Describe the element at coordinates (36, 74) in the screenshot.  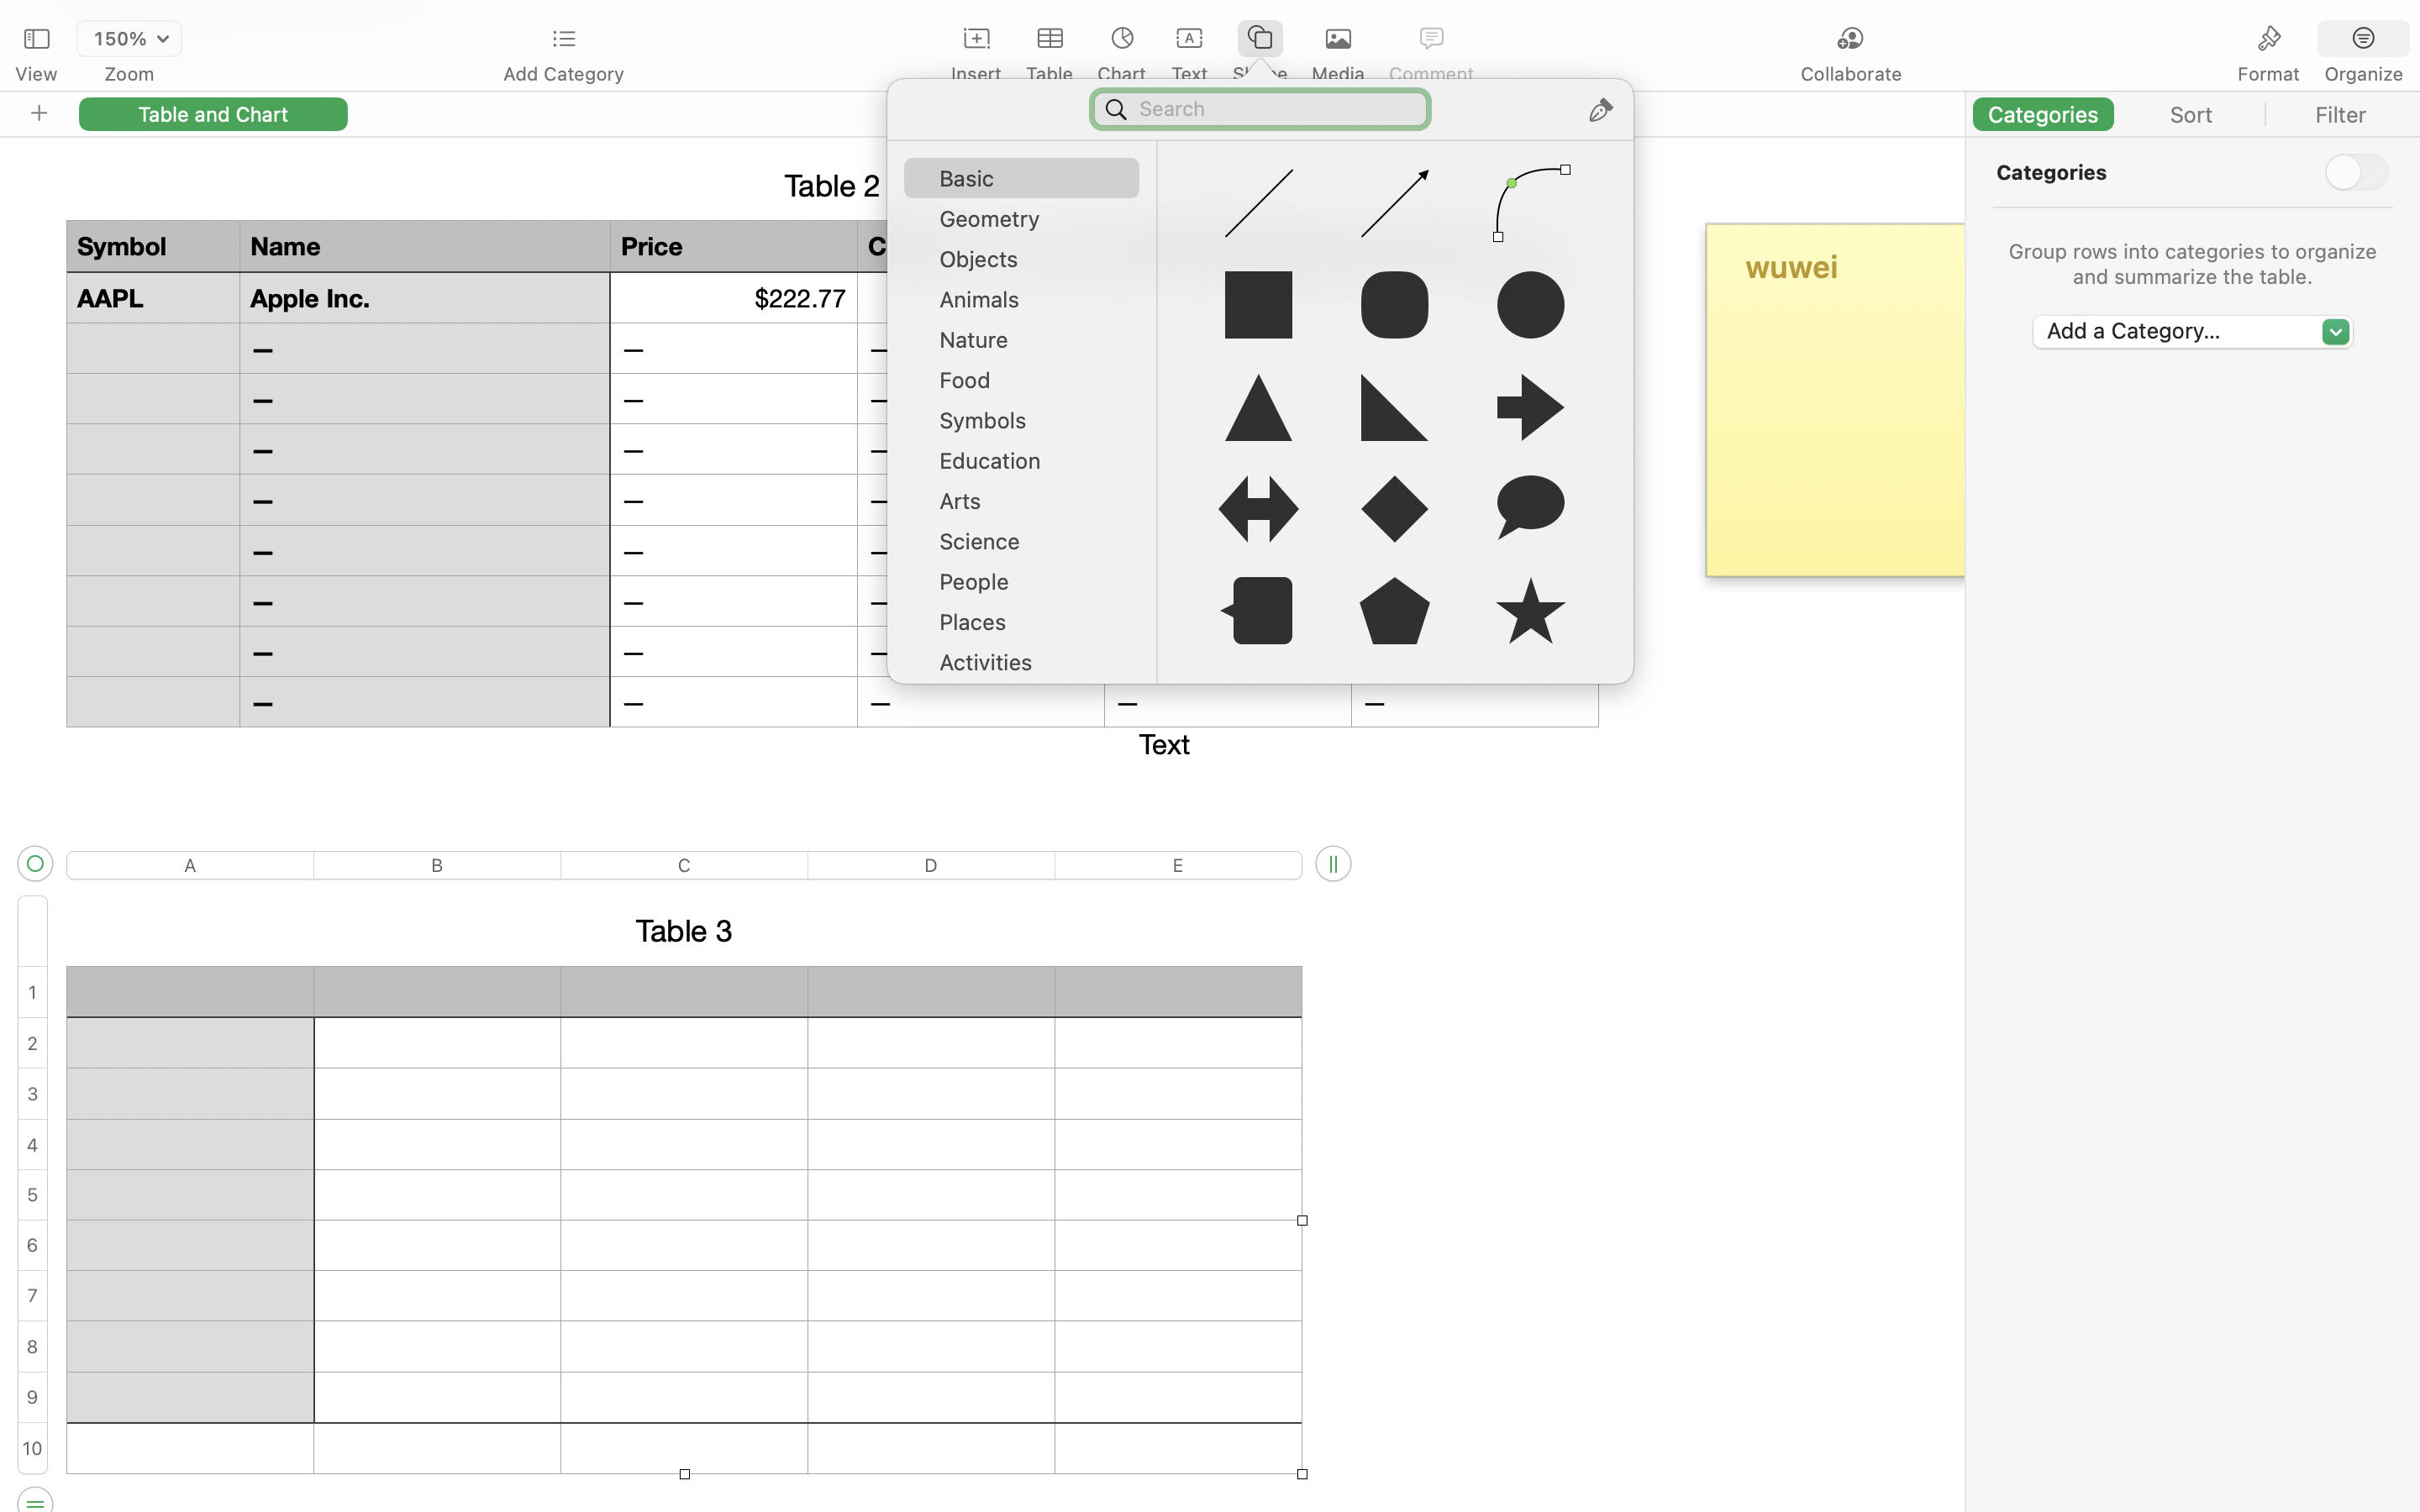
I see `View` at that location.